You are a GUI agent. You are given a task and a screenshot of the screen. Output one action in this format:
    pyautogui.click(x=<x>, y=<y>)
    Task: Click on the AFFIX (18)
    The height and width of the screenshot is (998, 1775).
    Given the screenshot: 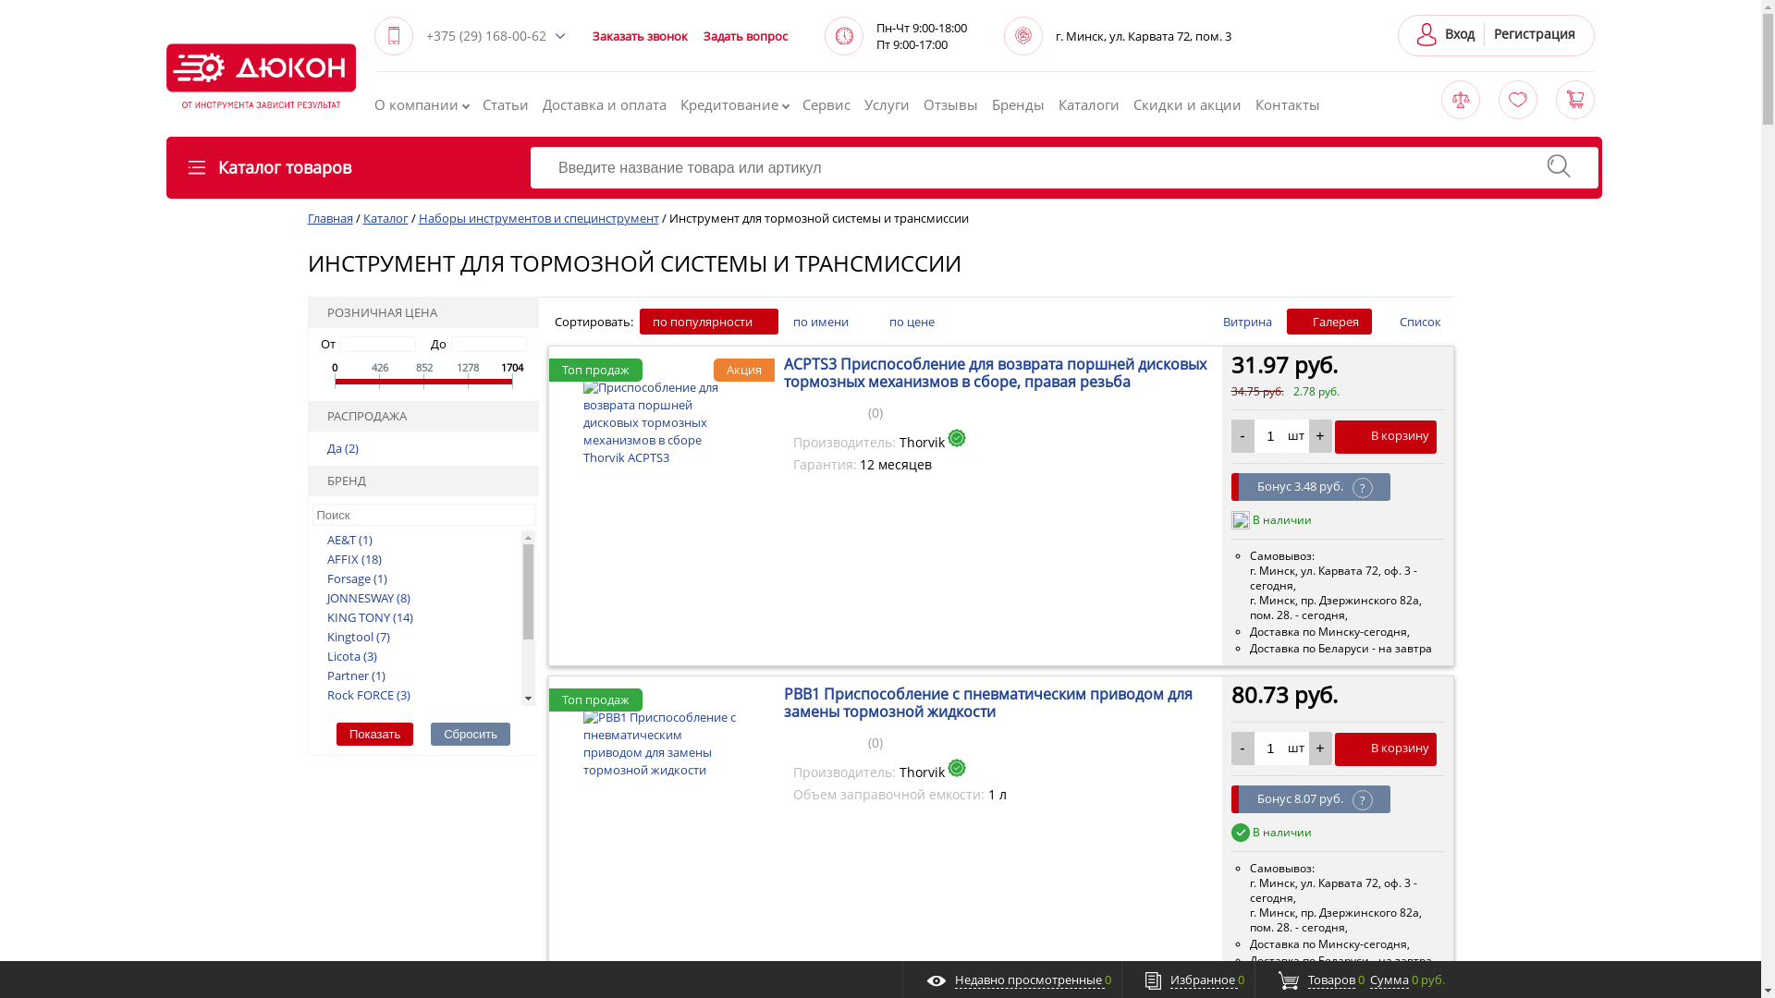 What is the action you would take?
    pyautogui.click(x=348, y=558)
    